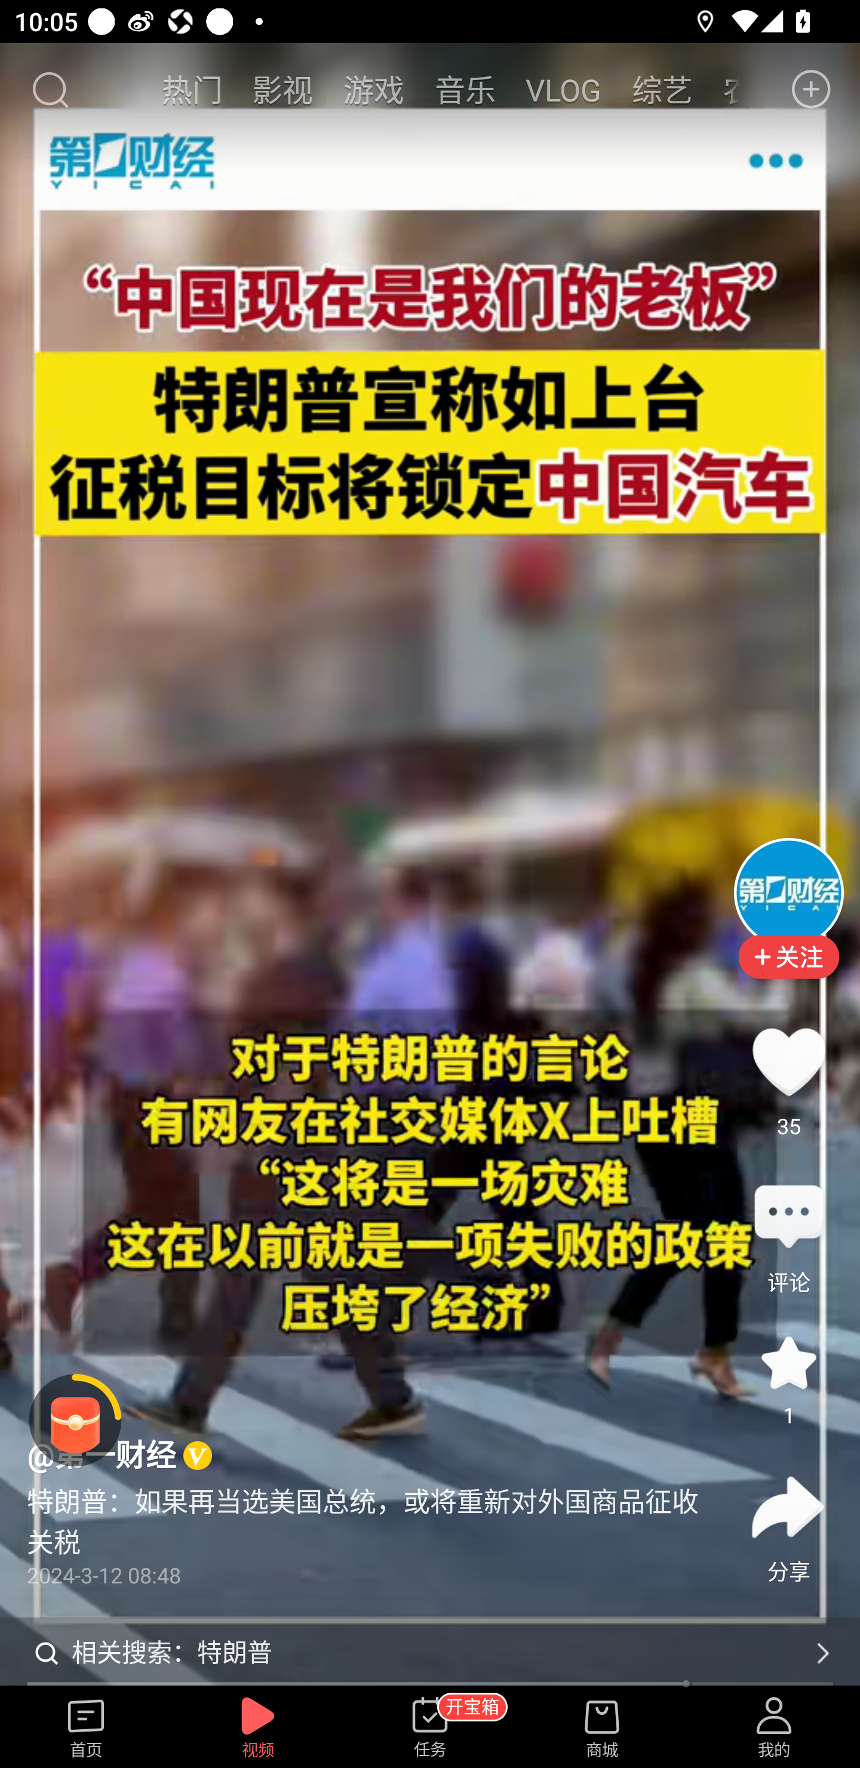  I want to click on 搜索, so click(50, 90).